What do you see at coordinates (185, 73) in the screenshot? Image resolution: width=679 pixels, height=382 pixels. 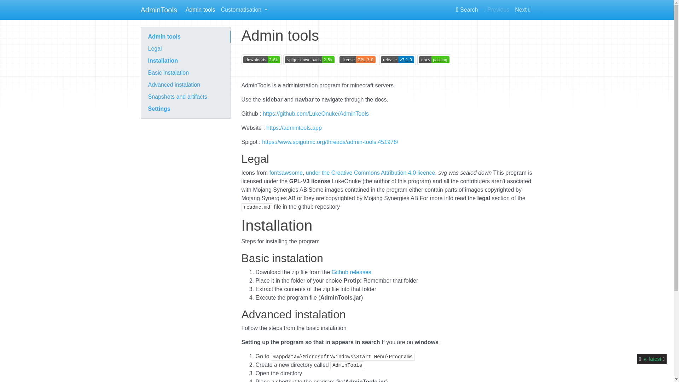 I see `Basic instalation` at bounding box center [185, 73].